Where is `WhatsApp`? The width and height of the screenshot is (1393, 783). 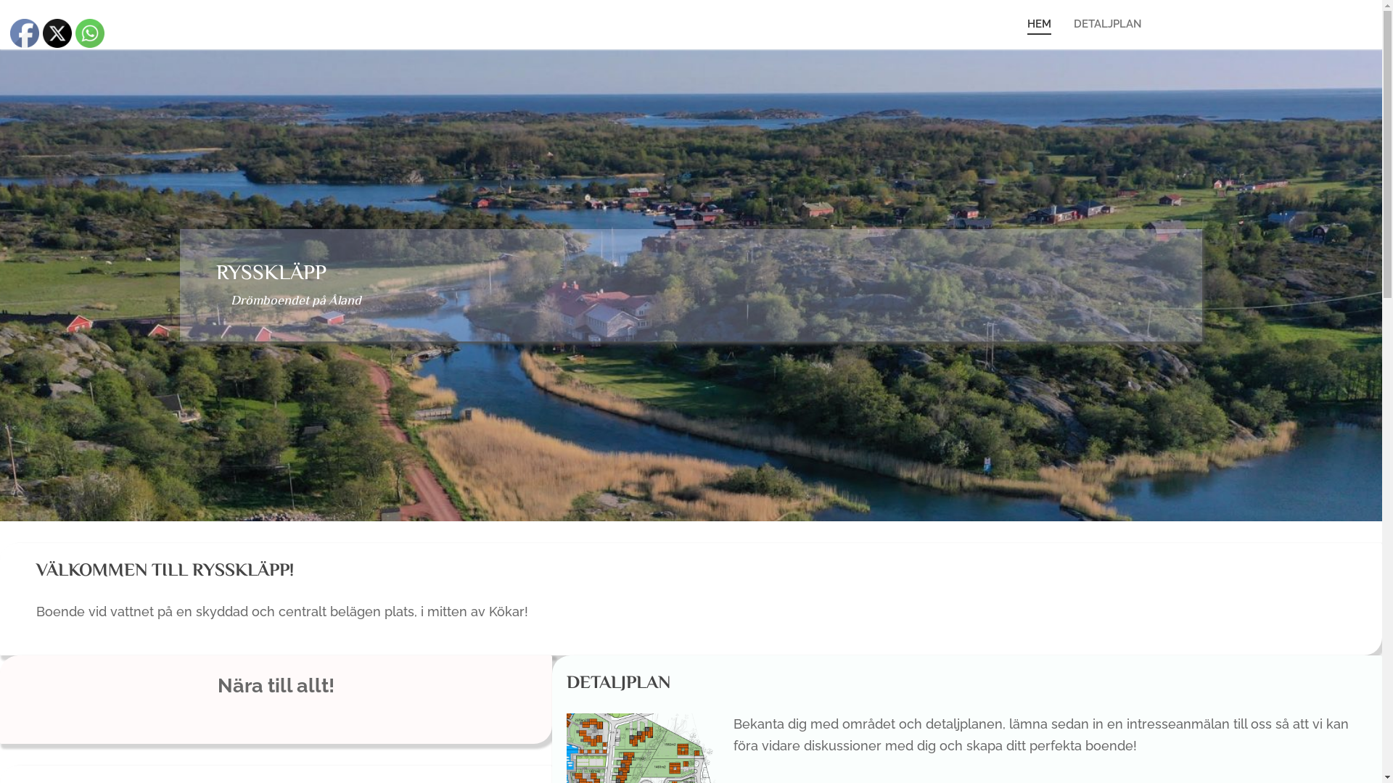
WhatsApp is located at coordinates (90, 33).